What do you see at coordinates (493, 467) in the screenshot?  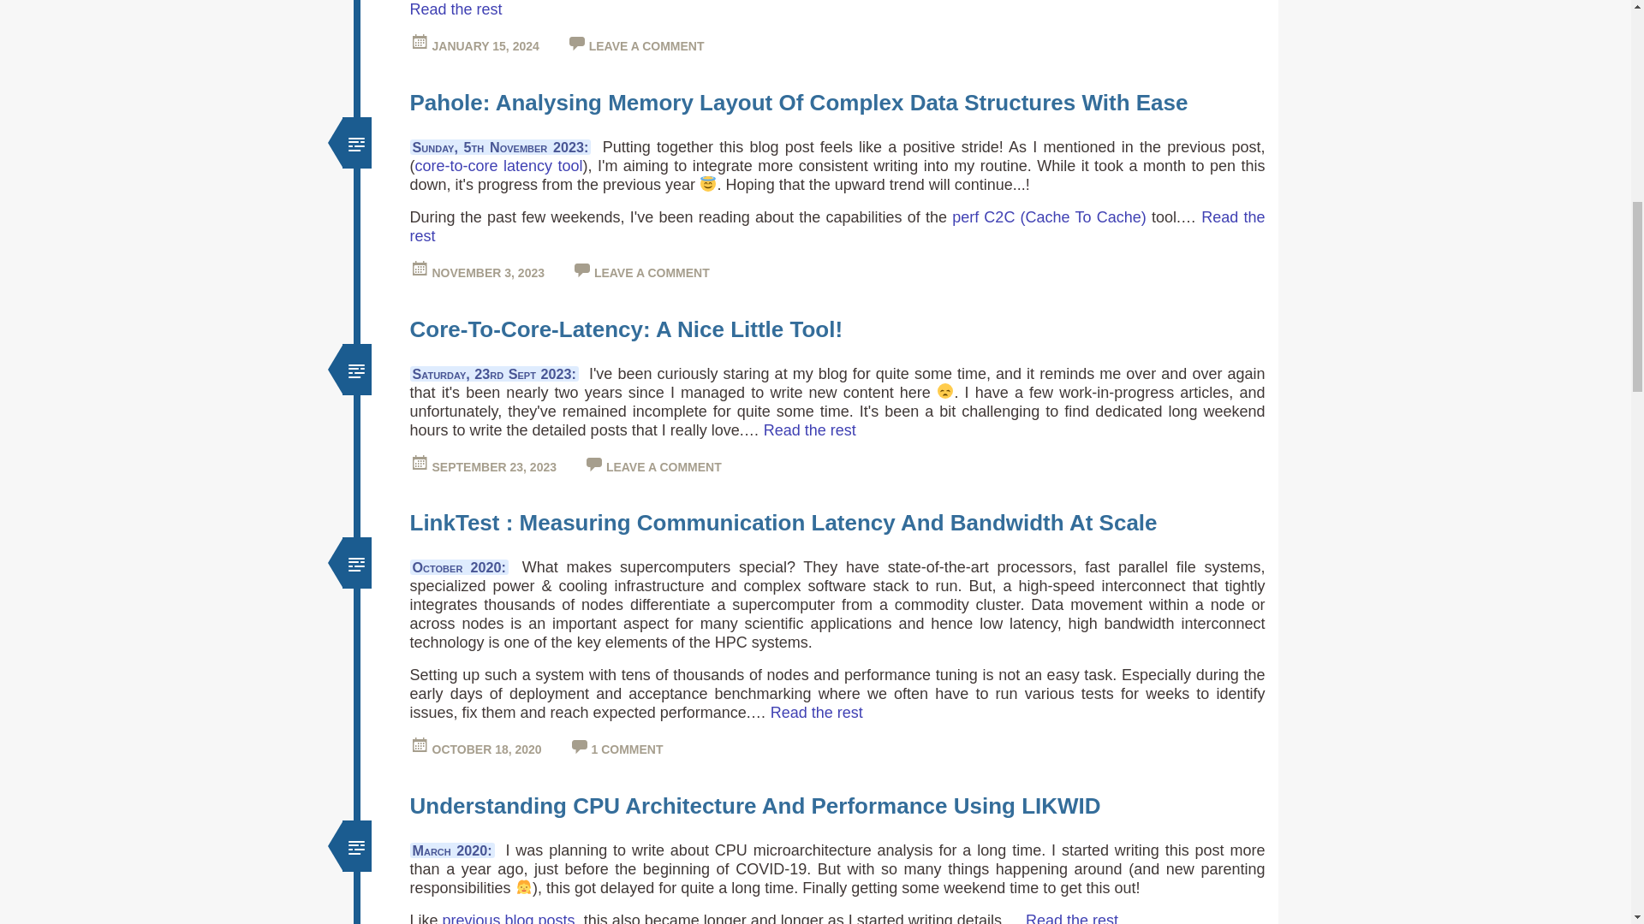 I see `1:53 pm` at bounding box center [493, 467].